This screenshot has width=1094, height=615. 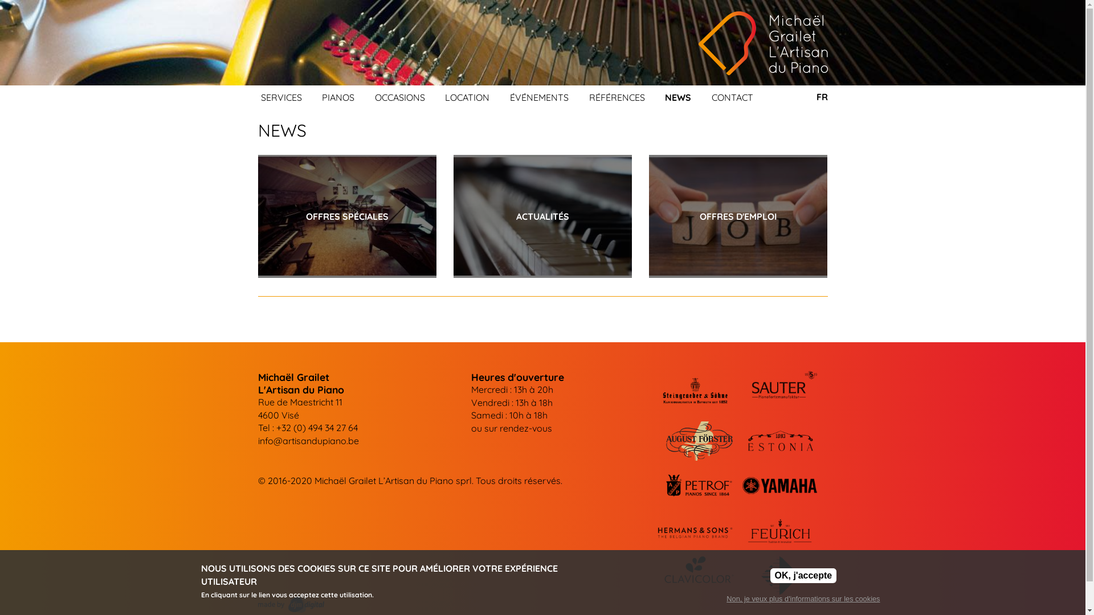 I want to click on OFFRES D'EMPLOI, so click(x=738, y=216).